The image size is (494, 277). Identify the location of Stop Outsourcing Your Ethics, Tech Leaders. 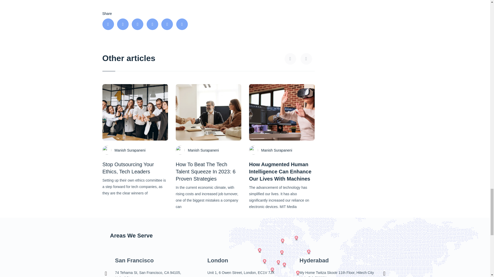
(128, 168).